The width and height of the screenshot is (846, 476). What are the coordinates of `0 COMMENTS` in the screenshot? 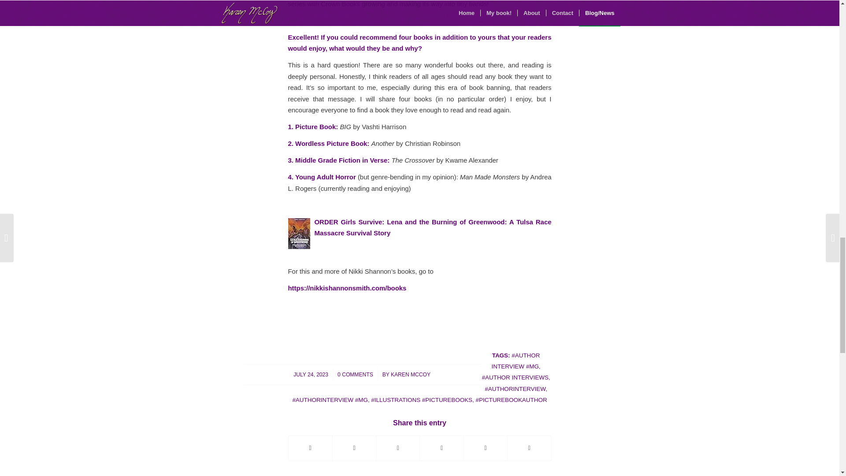 It's located at (355, 375).